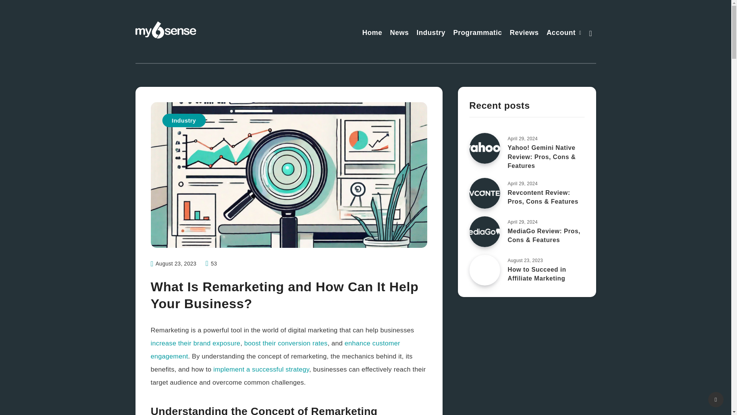 Image resolution: width=737 pixels, height=415 pixels. I want to click on implement a successful strategy, so click(261, 369).